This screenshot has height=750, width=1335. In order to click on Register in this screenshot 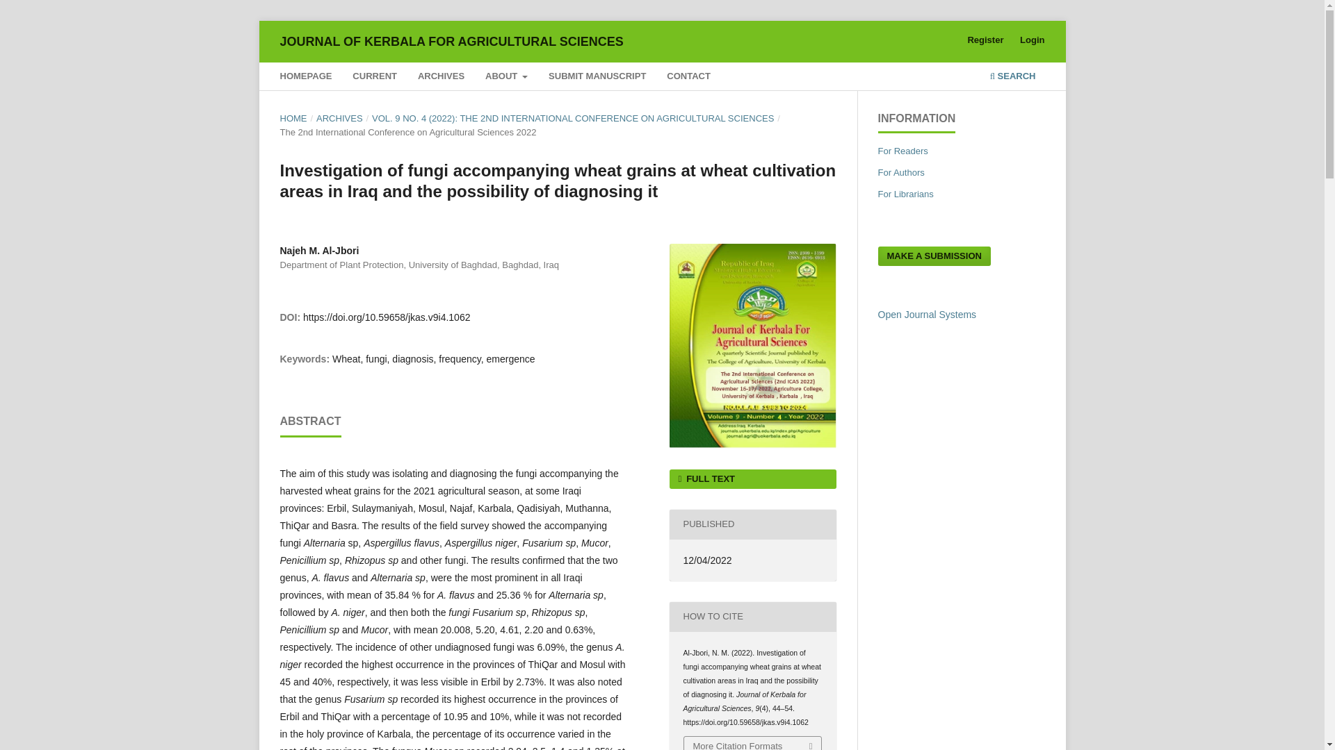, I will do `click(985, 40)`.